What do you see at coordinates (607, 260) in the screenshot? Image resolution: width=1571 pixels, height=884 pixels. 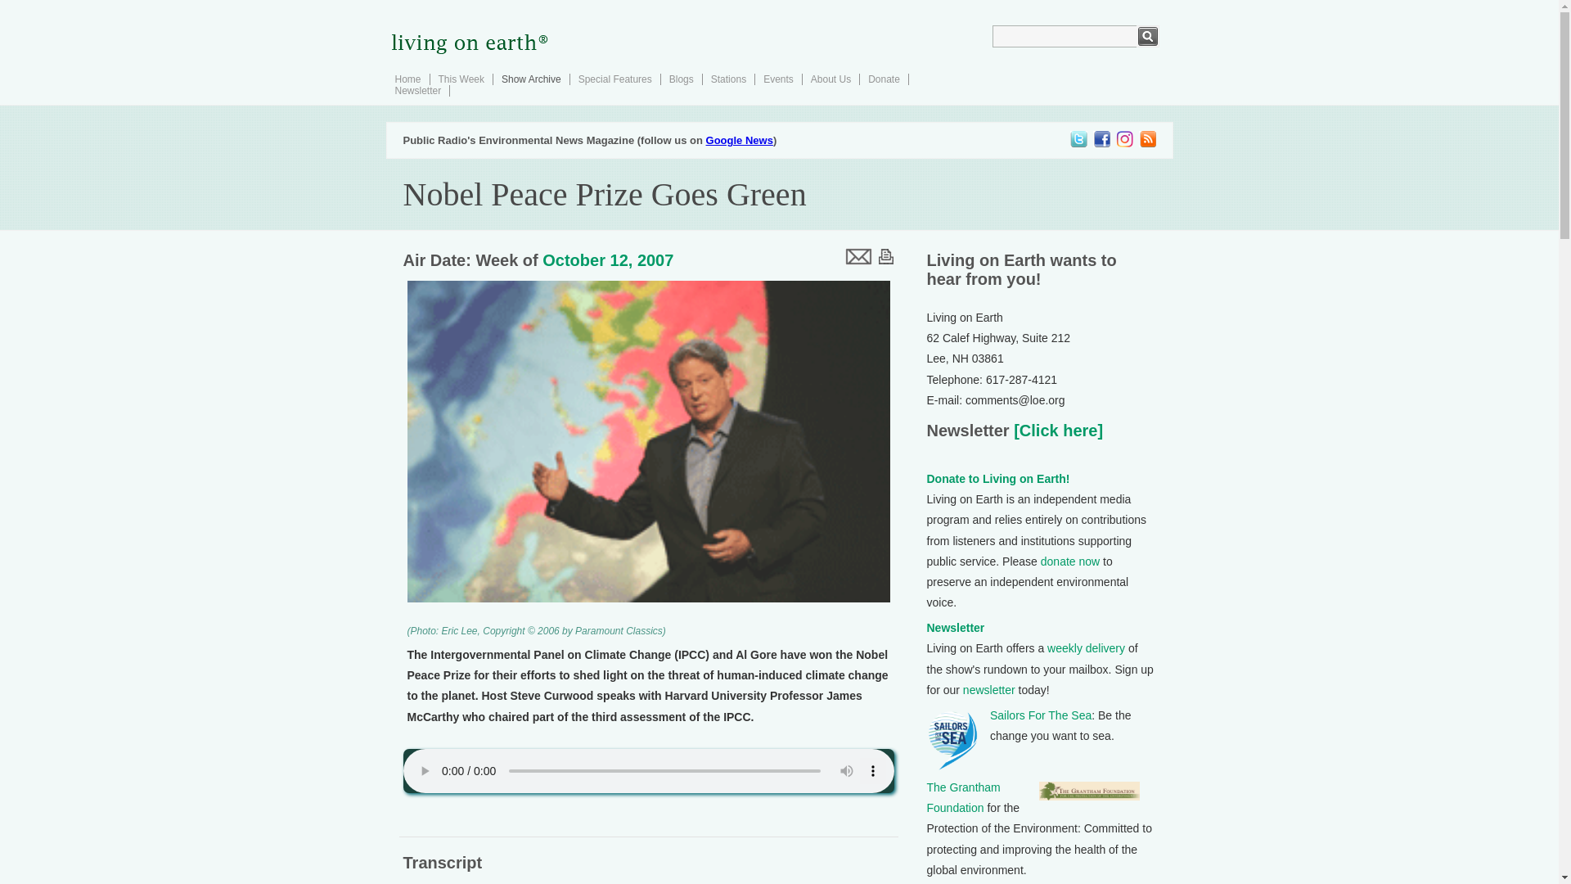 I see `October 12, 2007` at bounding box center [607, 260].